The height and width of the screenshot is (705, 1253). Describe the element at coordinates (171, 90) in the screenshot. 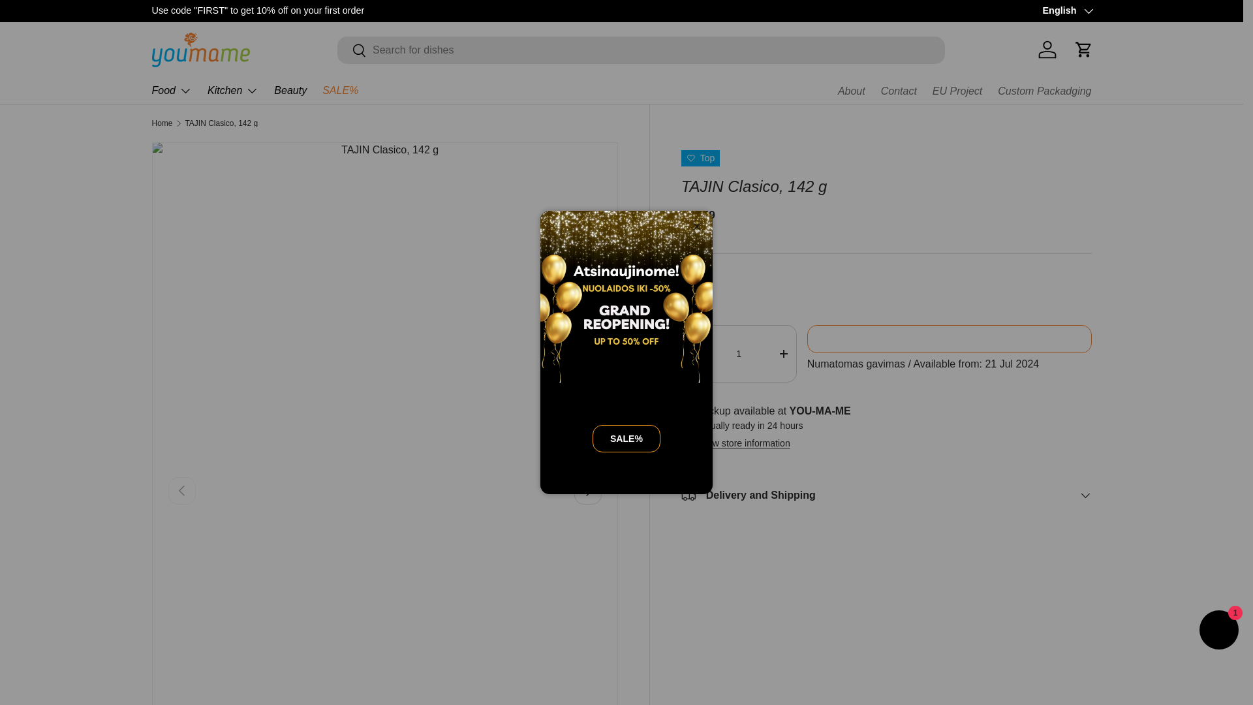

I see `Food` at that location.